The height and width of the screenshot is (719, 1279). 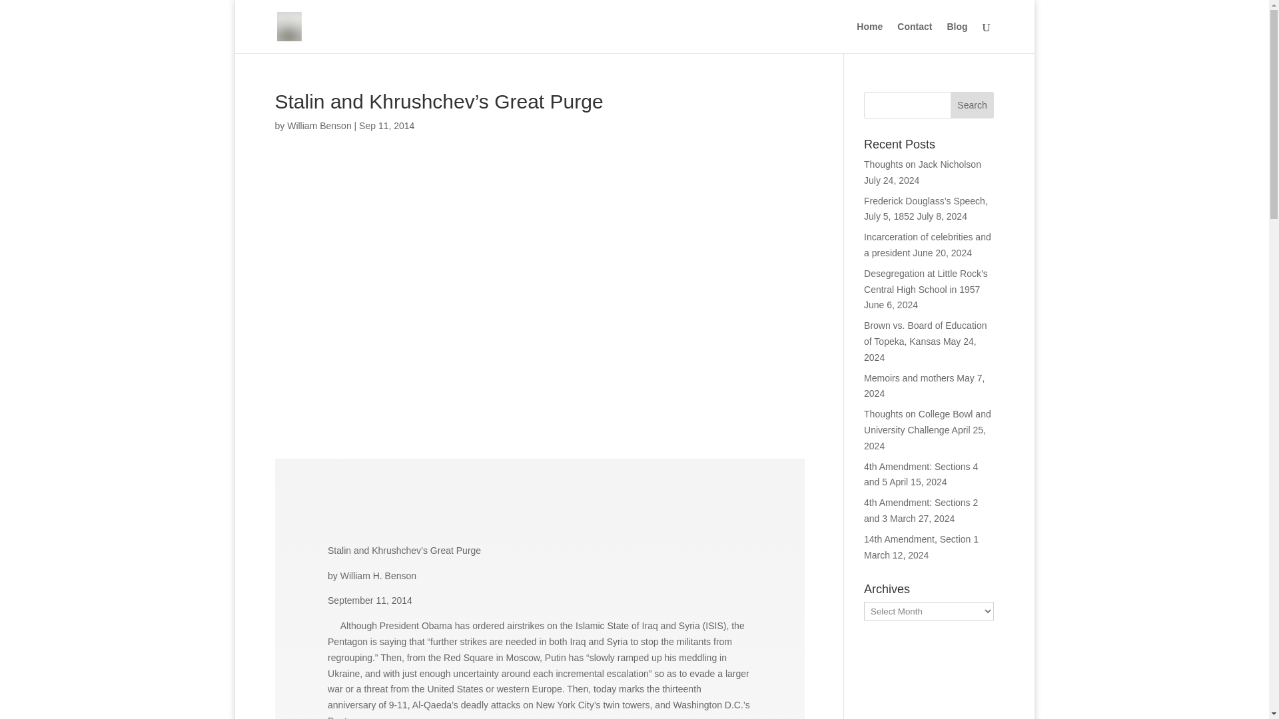 What do you see at coordinates (921, 475) in the screenshot?
I see `4th Amendment: Sections 4 and 5` at bounding box center [921, 475].